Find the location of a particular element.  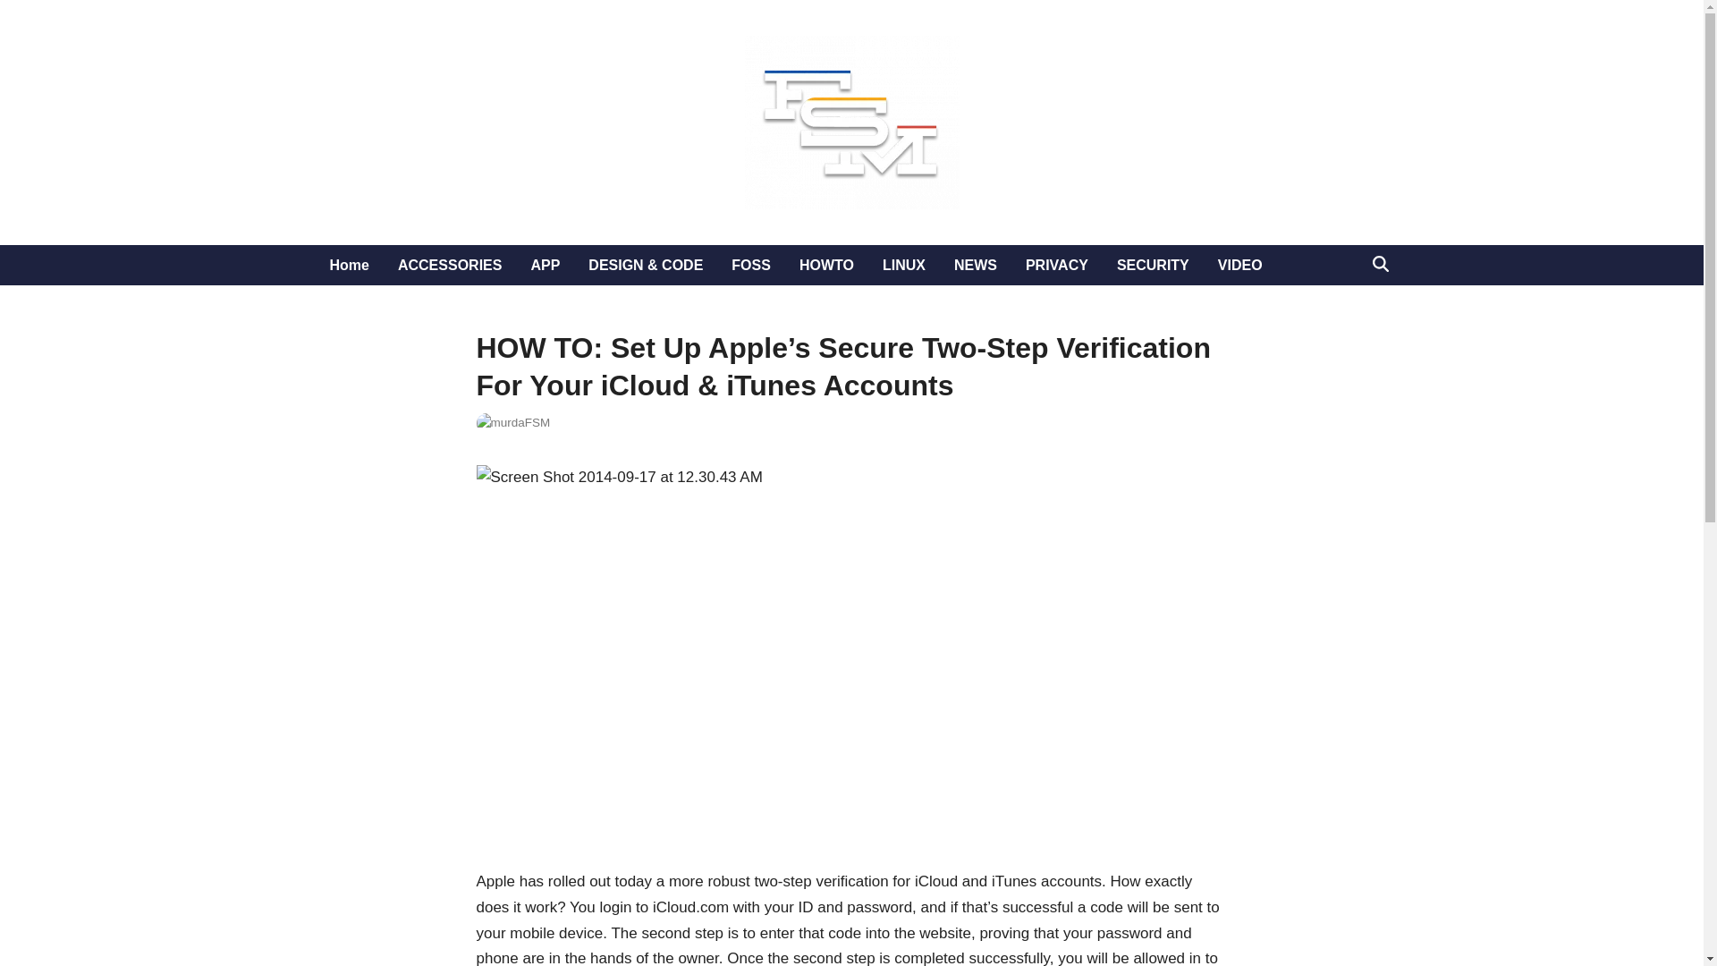

ACCESSORIES is located at coordinates (449, 265).